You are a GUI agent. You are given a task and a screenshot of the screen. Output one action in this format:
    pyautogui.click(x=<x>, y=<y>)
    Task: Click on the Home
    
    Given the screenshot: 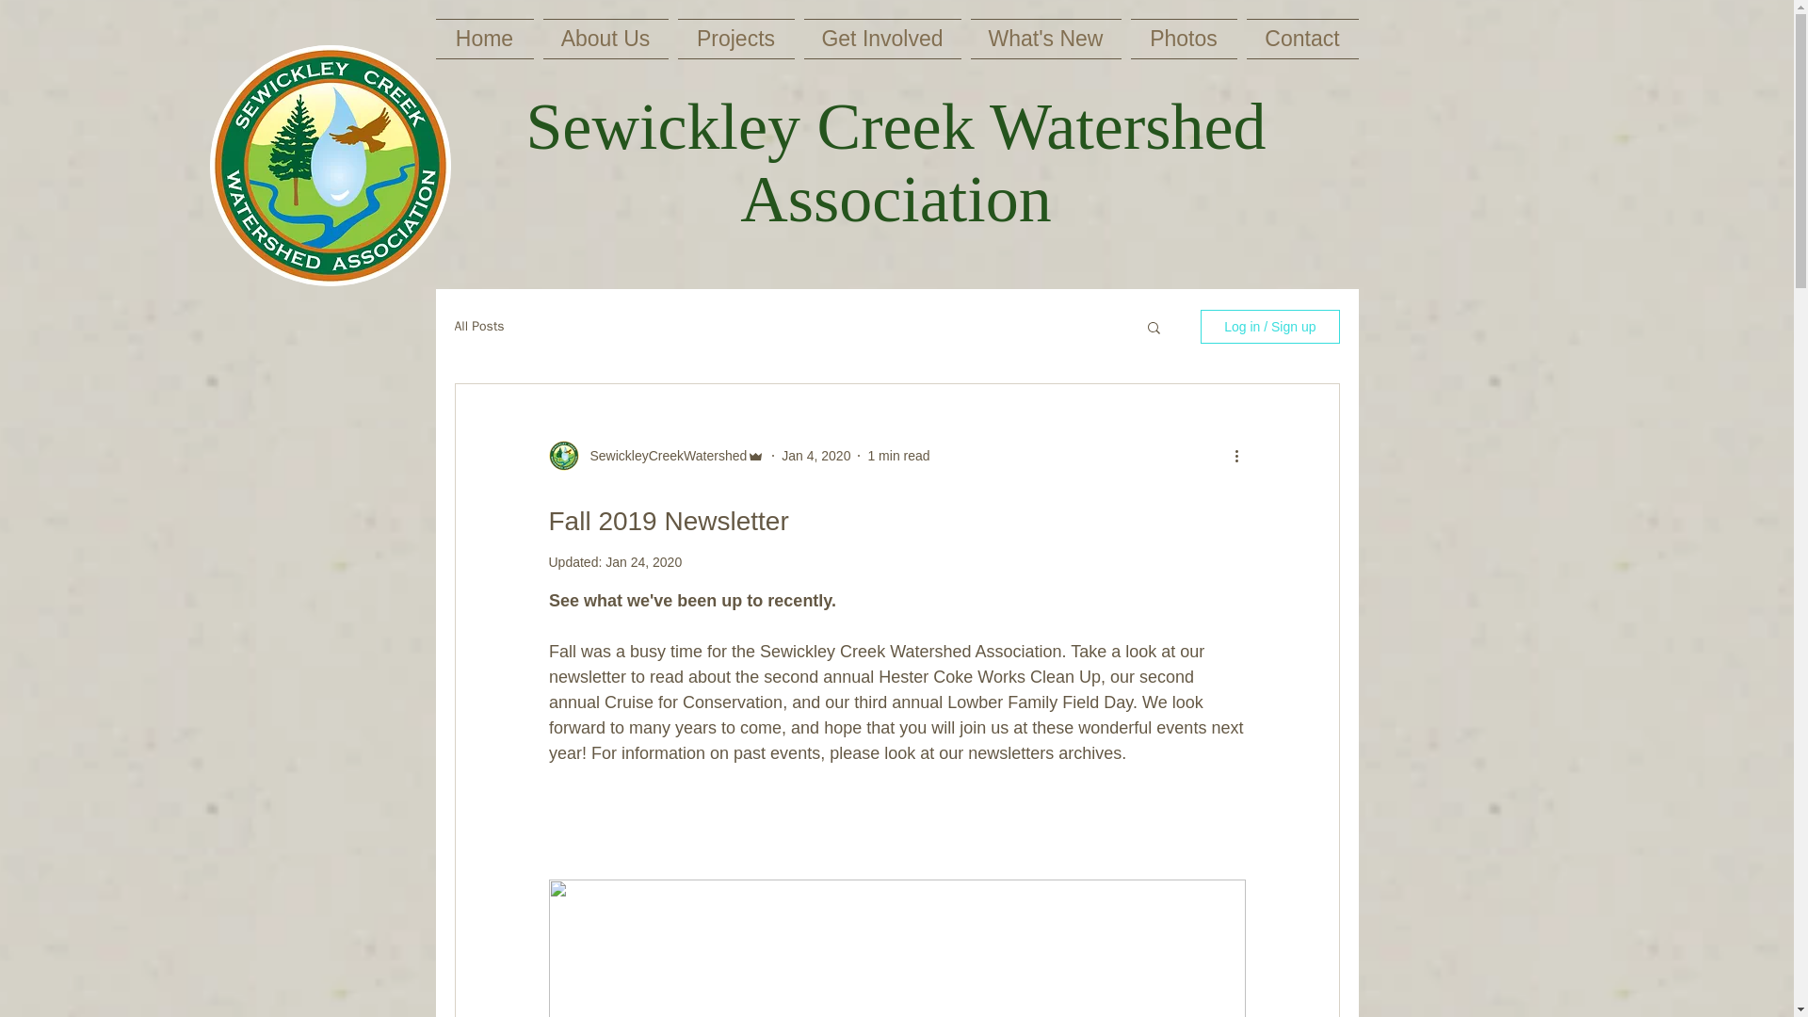 What is the action you would take?
    pyautogui.click(x=486, y=39)
    